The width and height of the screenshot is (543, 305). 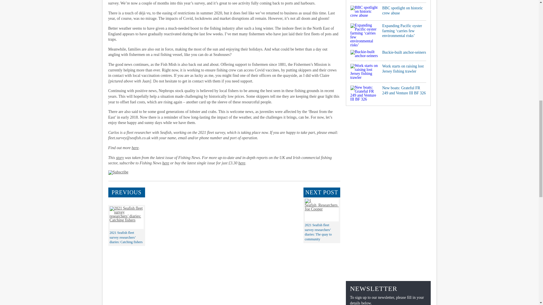 What do you see at coordinates (126, 192) in the screenshot?
I see `PREVIOUS POST` at bounding box center [126, 192].